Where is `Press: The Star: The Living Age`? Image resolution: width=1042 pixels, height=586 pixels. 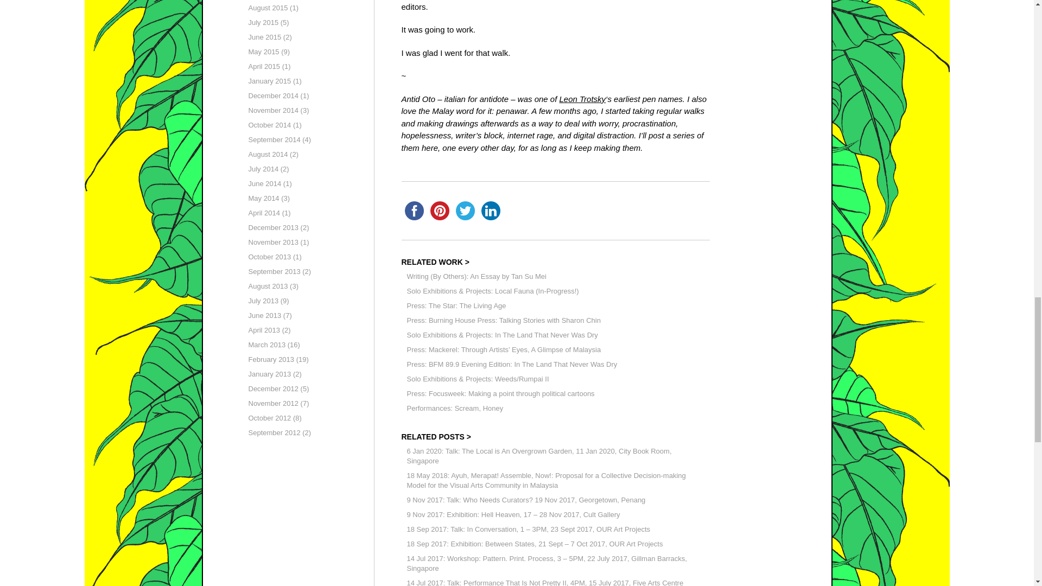
Press: The Star: The Living Age is located at coordinates (457, 306).